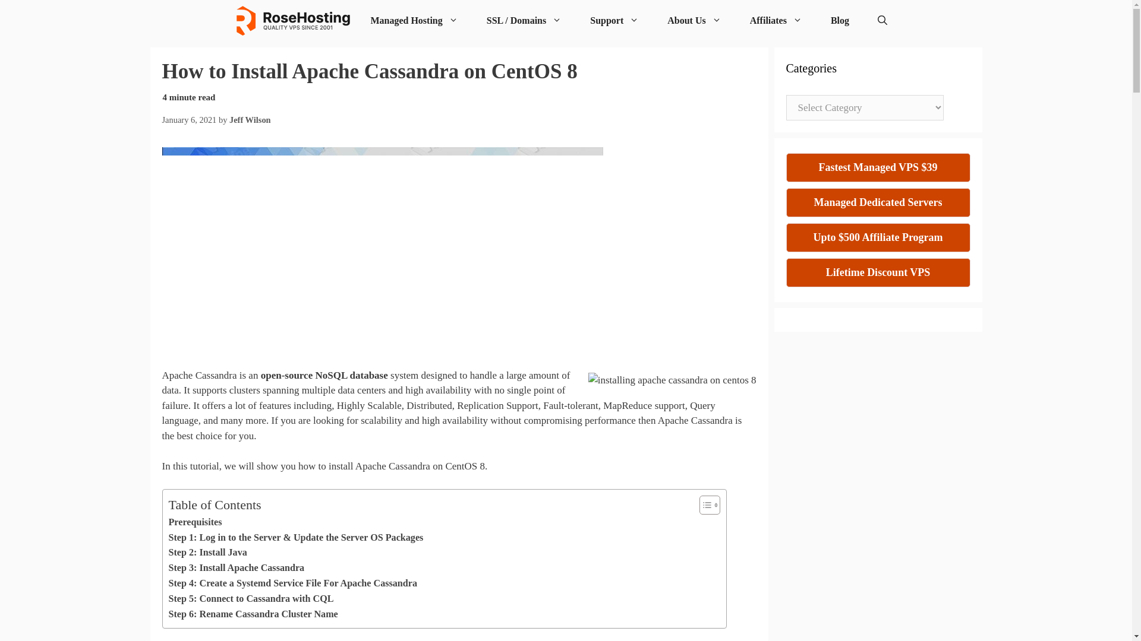  What do you see at coordinates (251, 598) in the screenshot?
I see `Step 5: Connect to Cassandra with CQL` at bounding box center [251, 598].